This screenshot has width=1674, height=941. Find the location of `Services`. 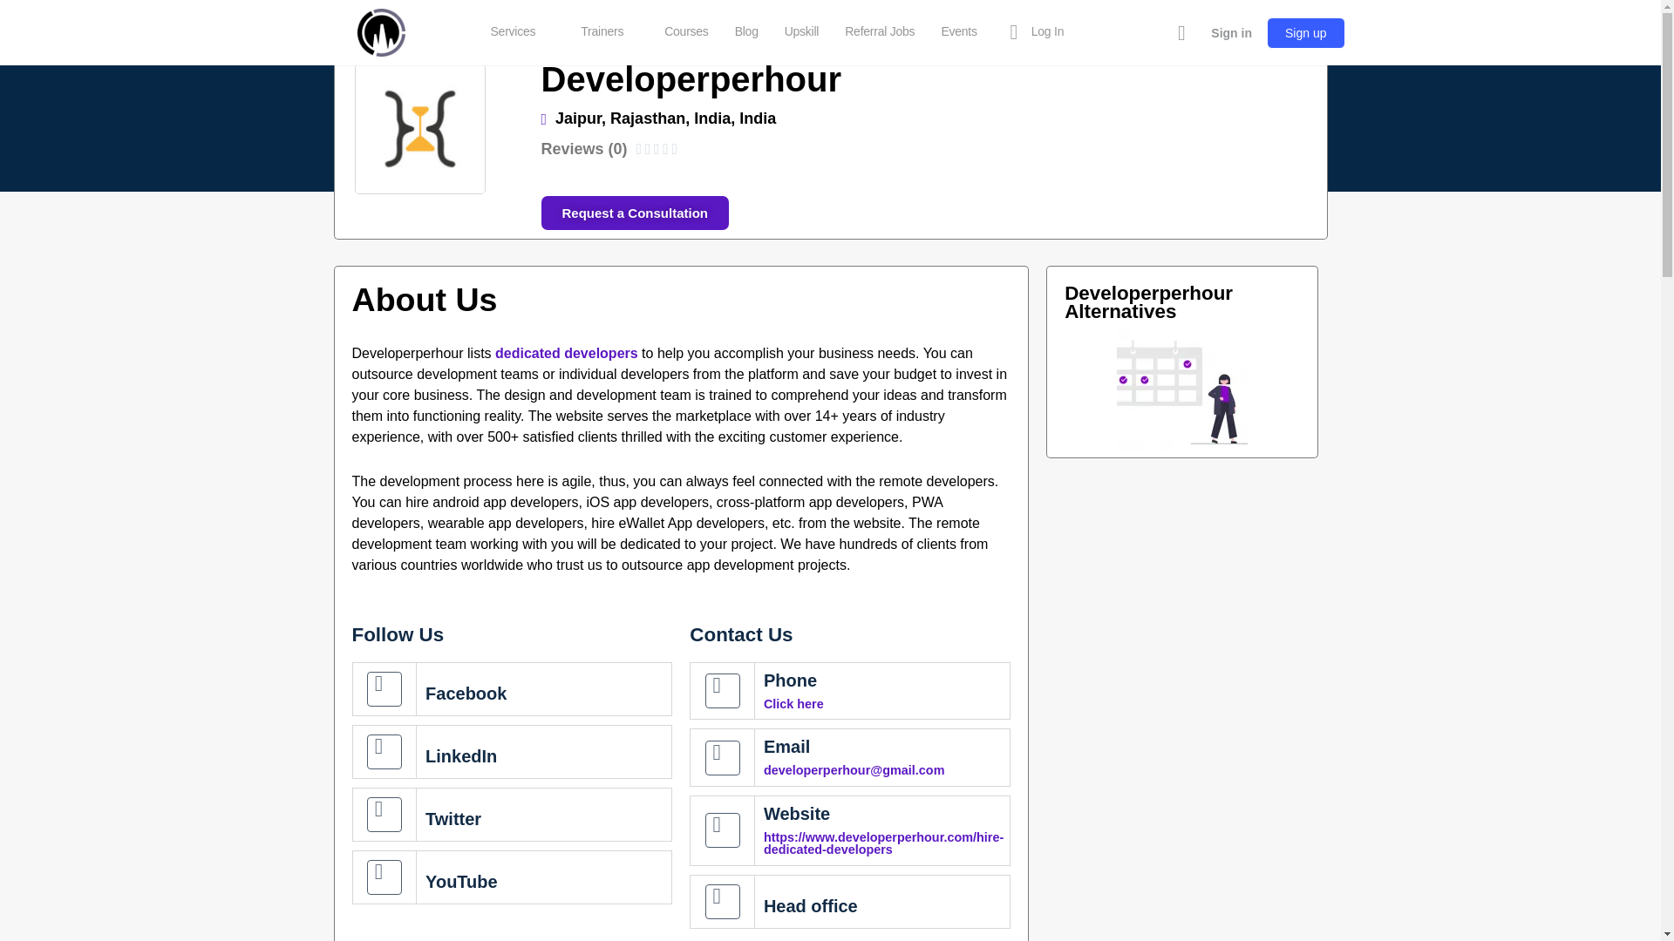

Services is located at coordinates (520, 32).